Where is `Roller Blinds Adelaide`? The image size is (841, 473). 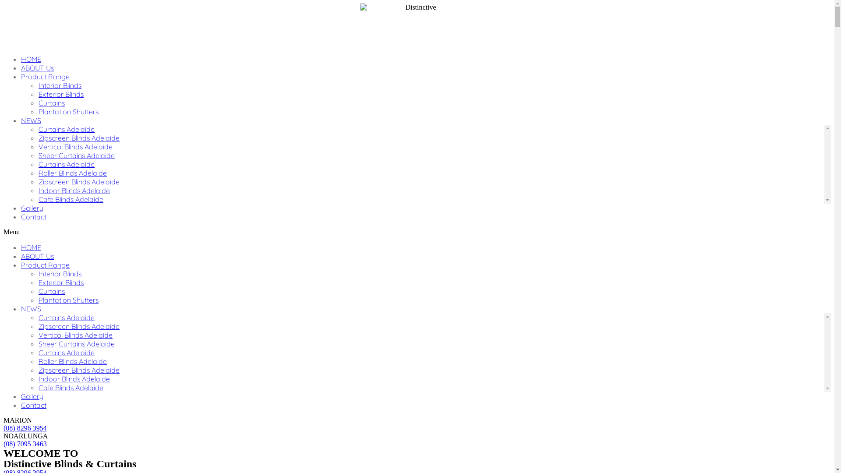
Roller Blinds Adelaide is located at coordinates (73, 173).